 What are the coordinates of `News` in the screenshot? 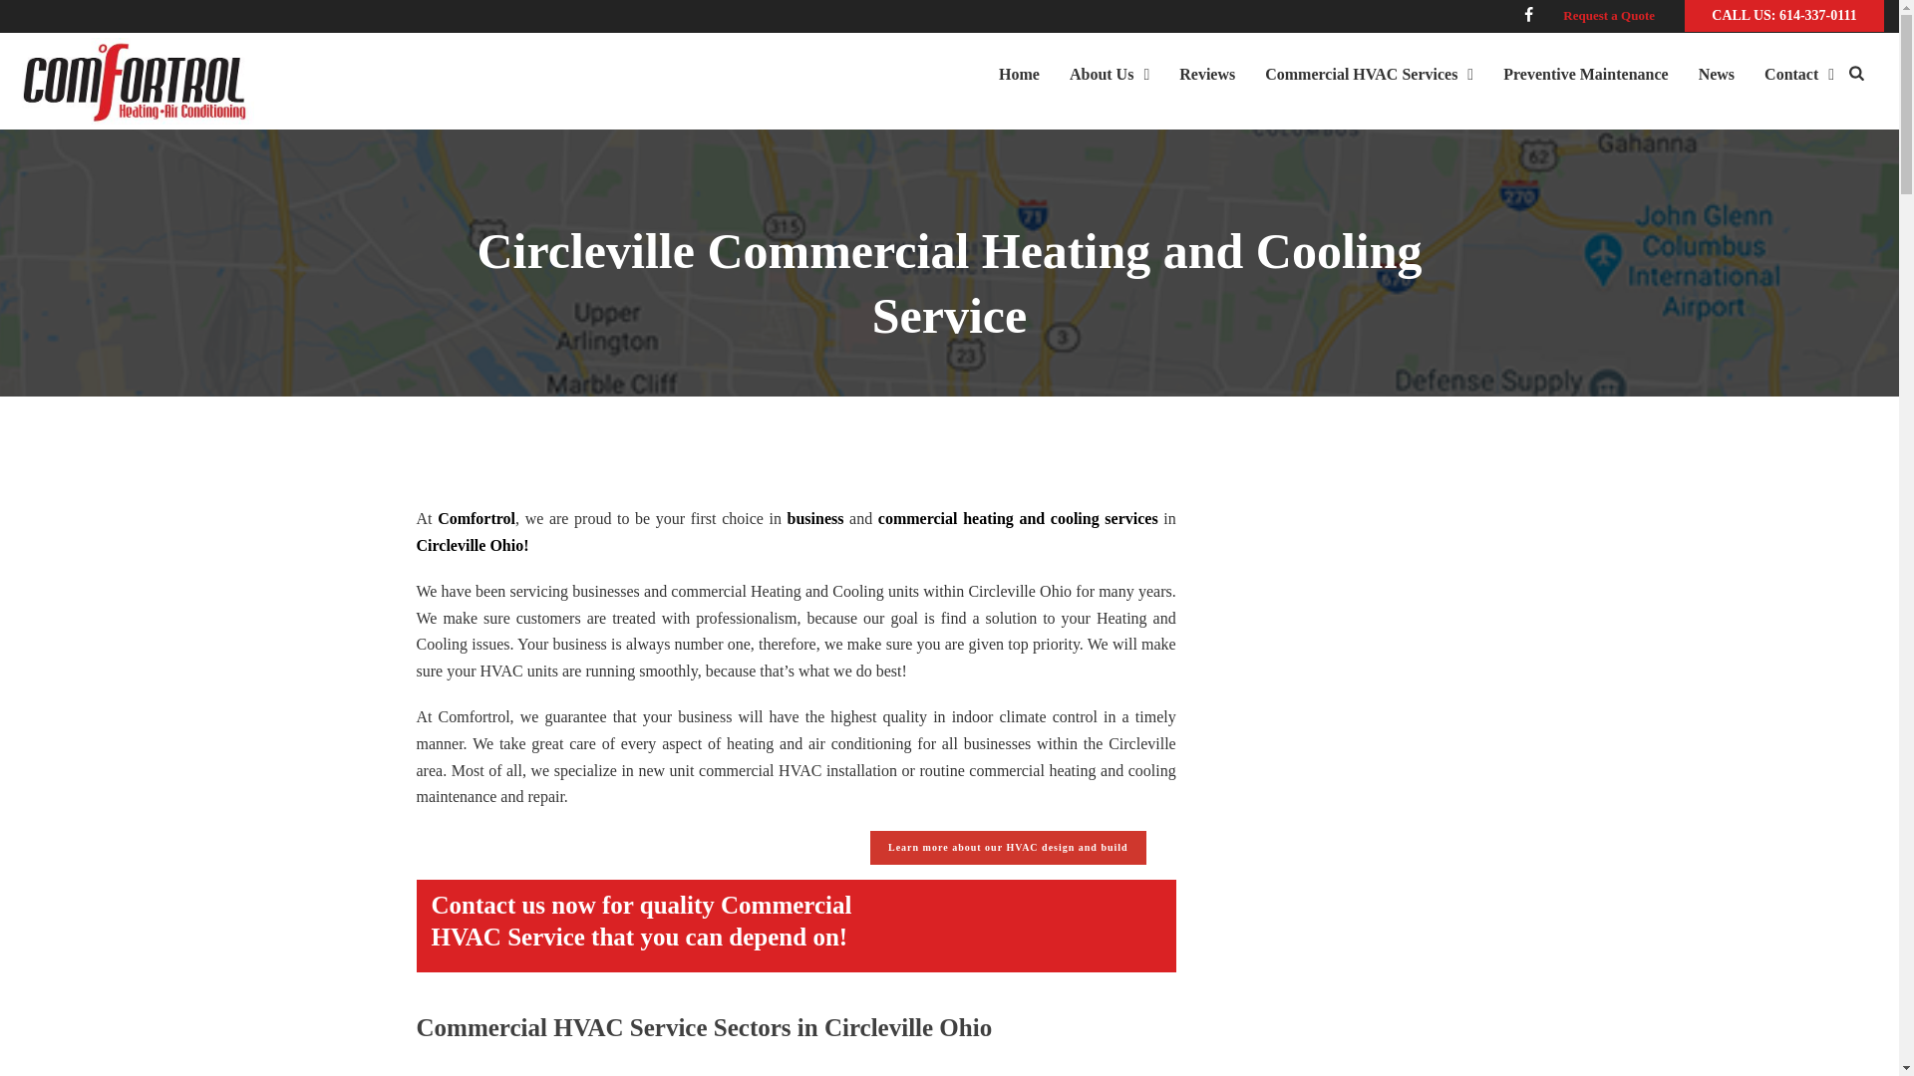 It's located at (1717, 70).